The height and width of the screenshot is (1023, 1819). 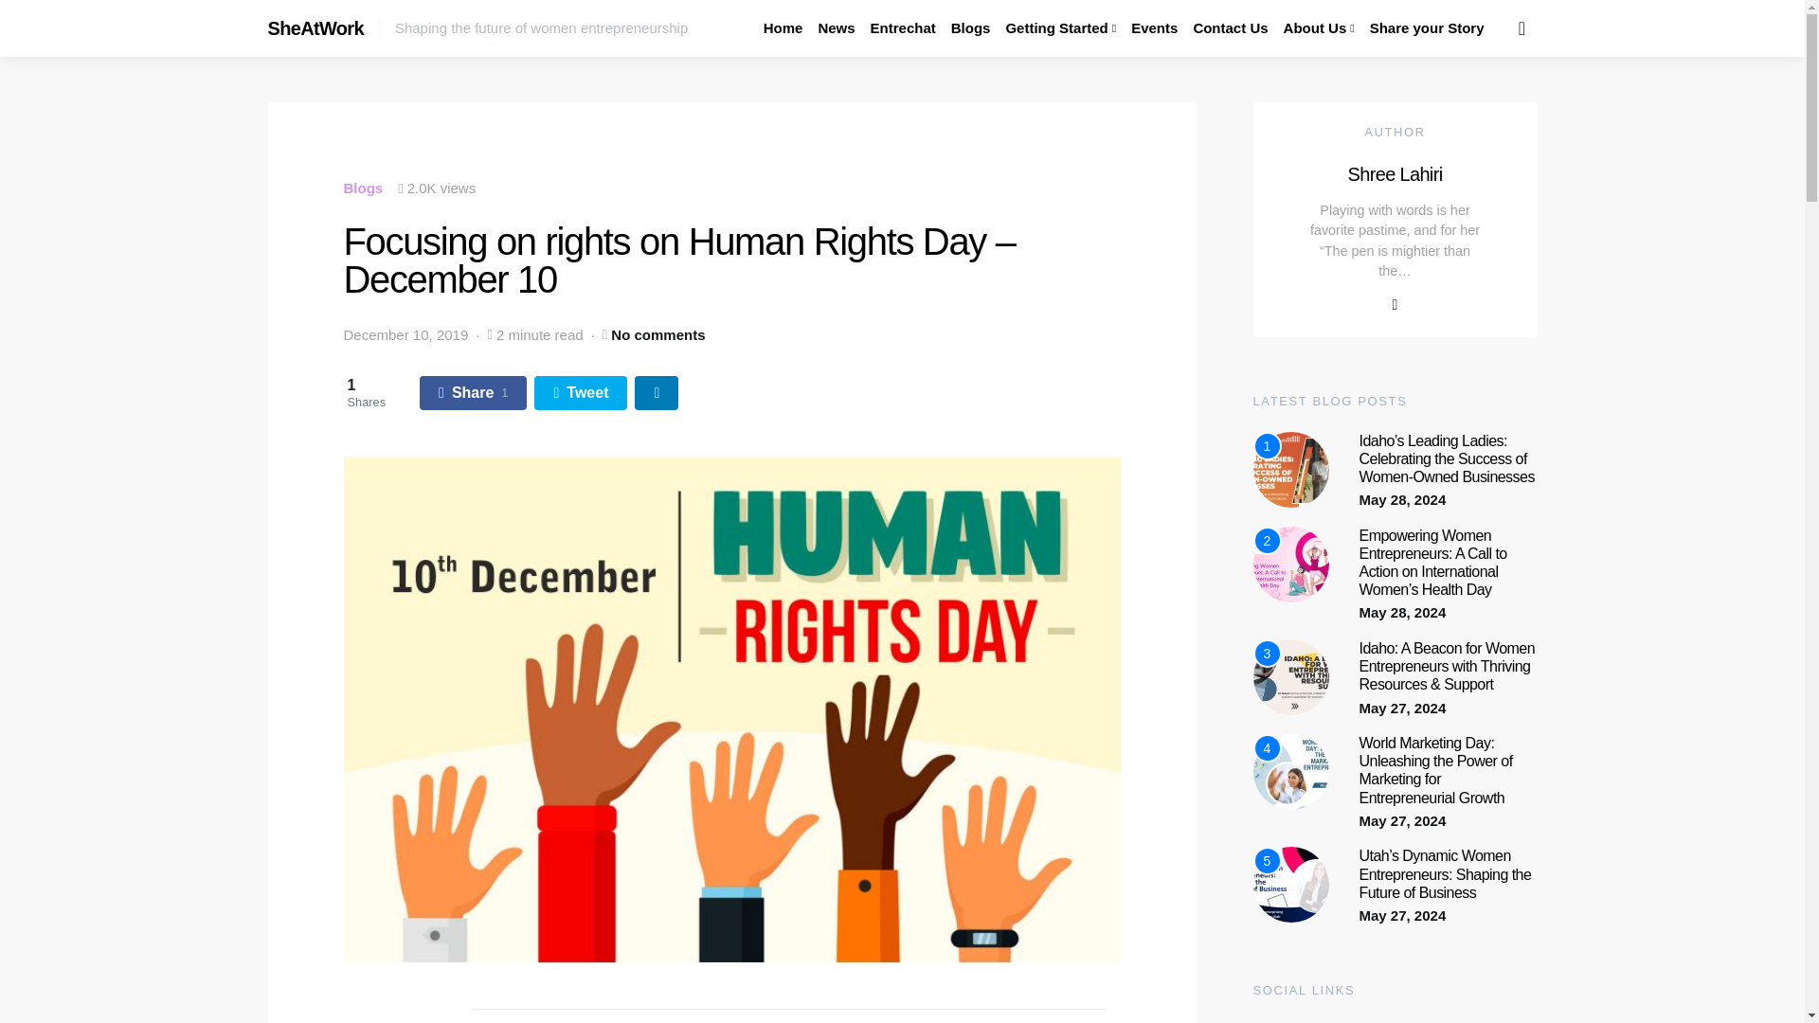 I want to click on Entrechat, so click(x=903, y=28).